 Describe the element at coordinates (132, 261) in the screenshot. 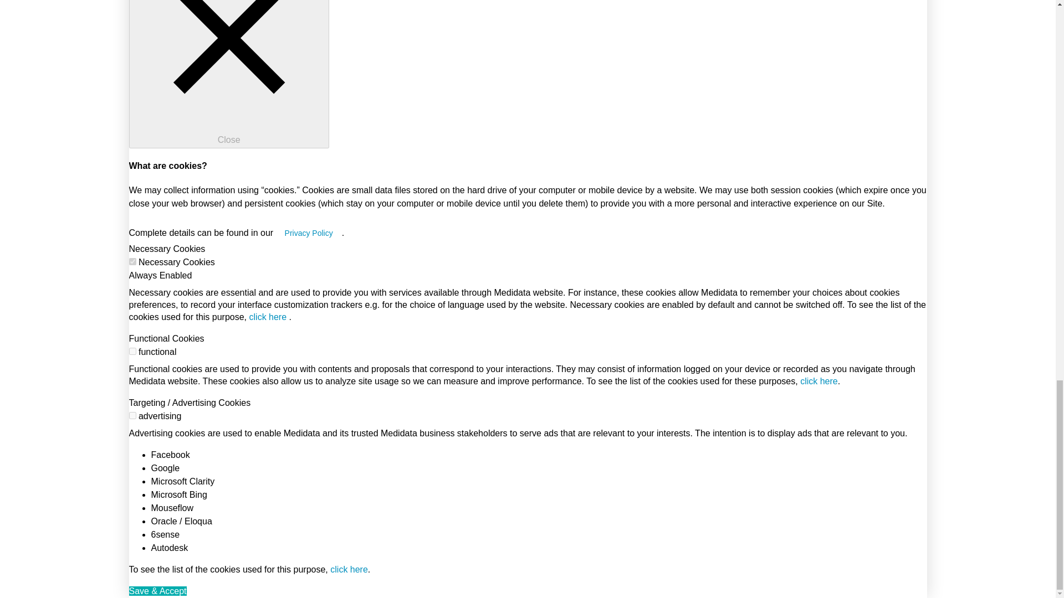

I see `on` at that location.